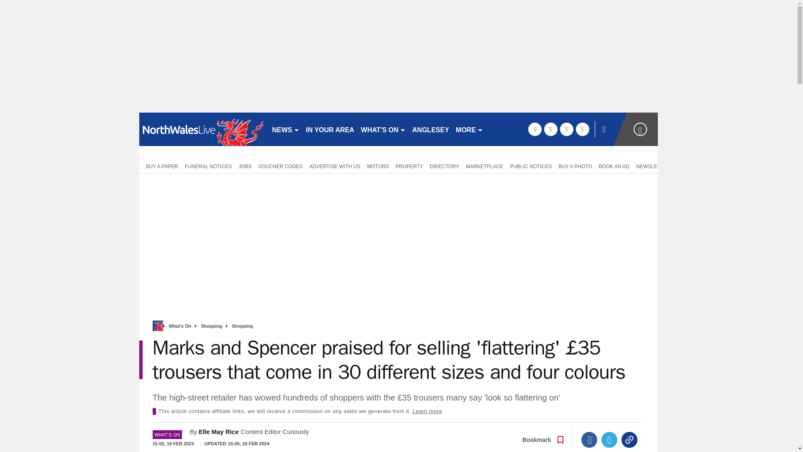 The height and width of the screenshot is (452, 803). Describe the element at coordinates (330, 129) in the screenshot. I see `IN YOUR AREA` at that location.